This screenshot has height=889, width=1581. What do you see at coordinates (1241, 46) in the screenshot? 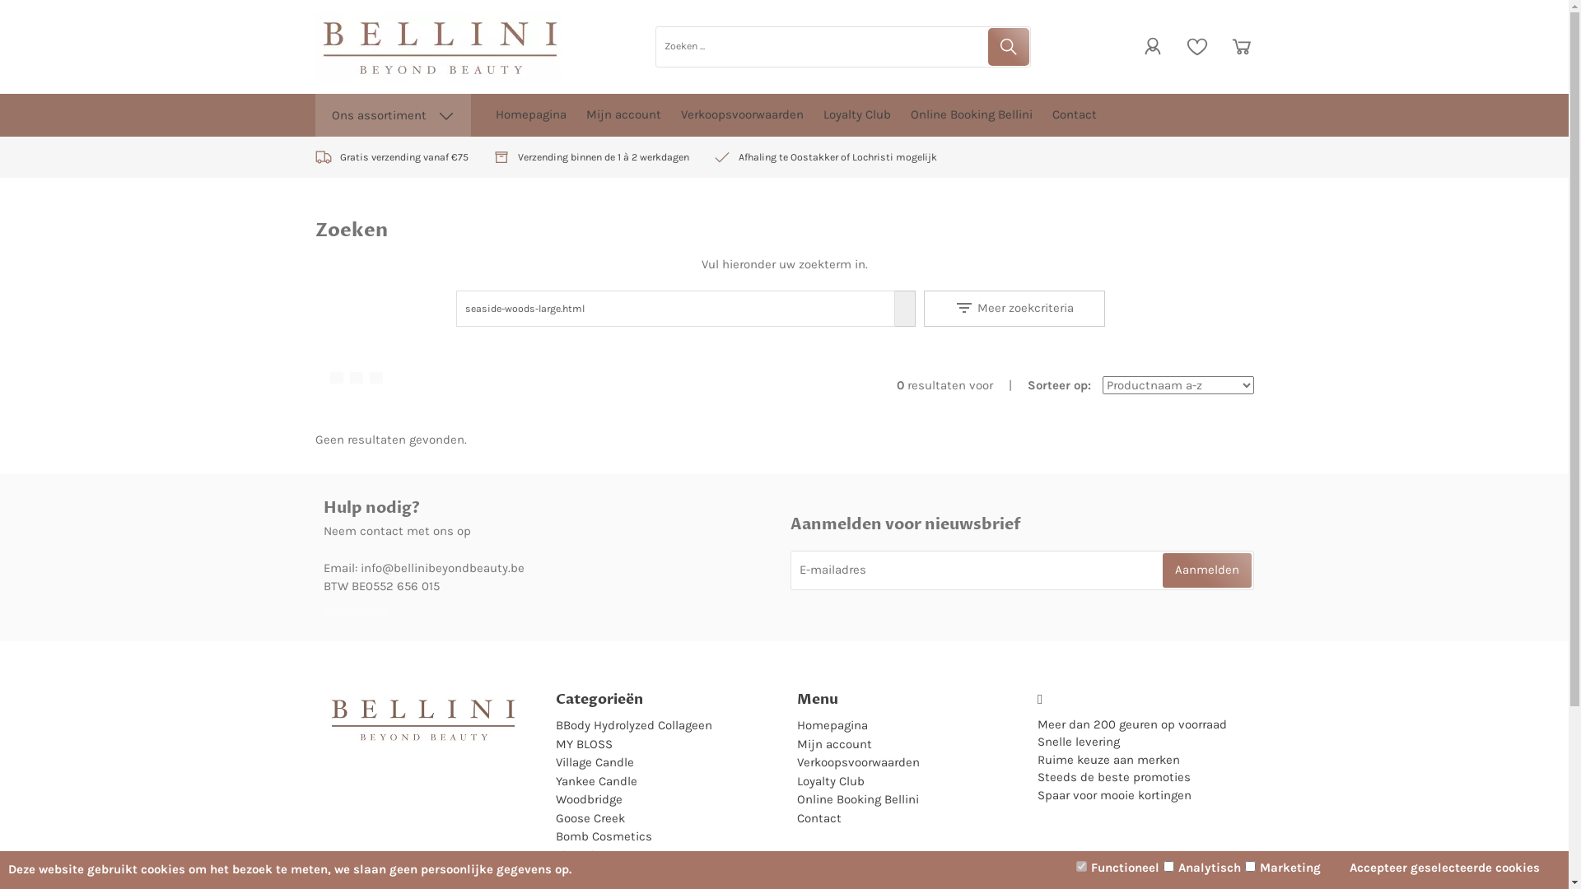
I see `Winkelwagen` at bounding box center [1241, 46].